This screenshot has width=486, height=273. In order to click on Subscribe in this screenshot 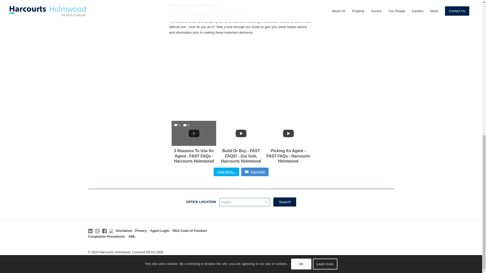, I will do `click(255, 172)`.